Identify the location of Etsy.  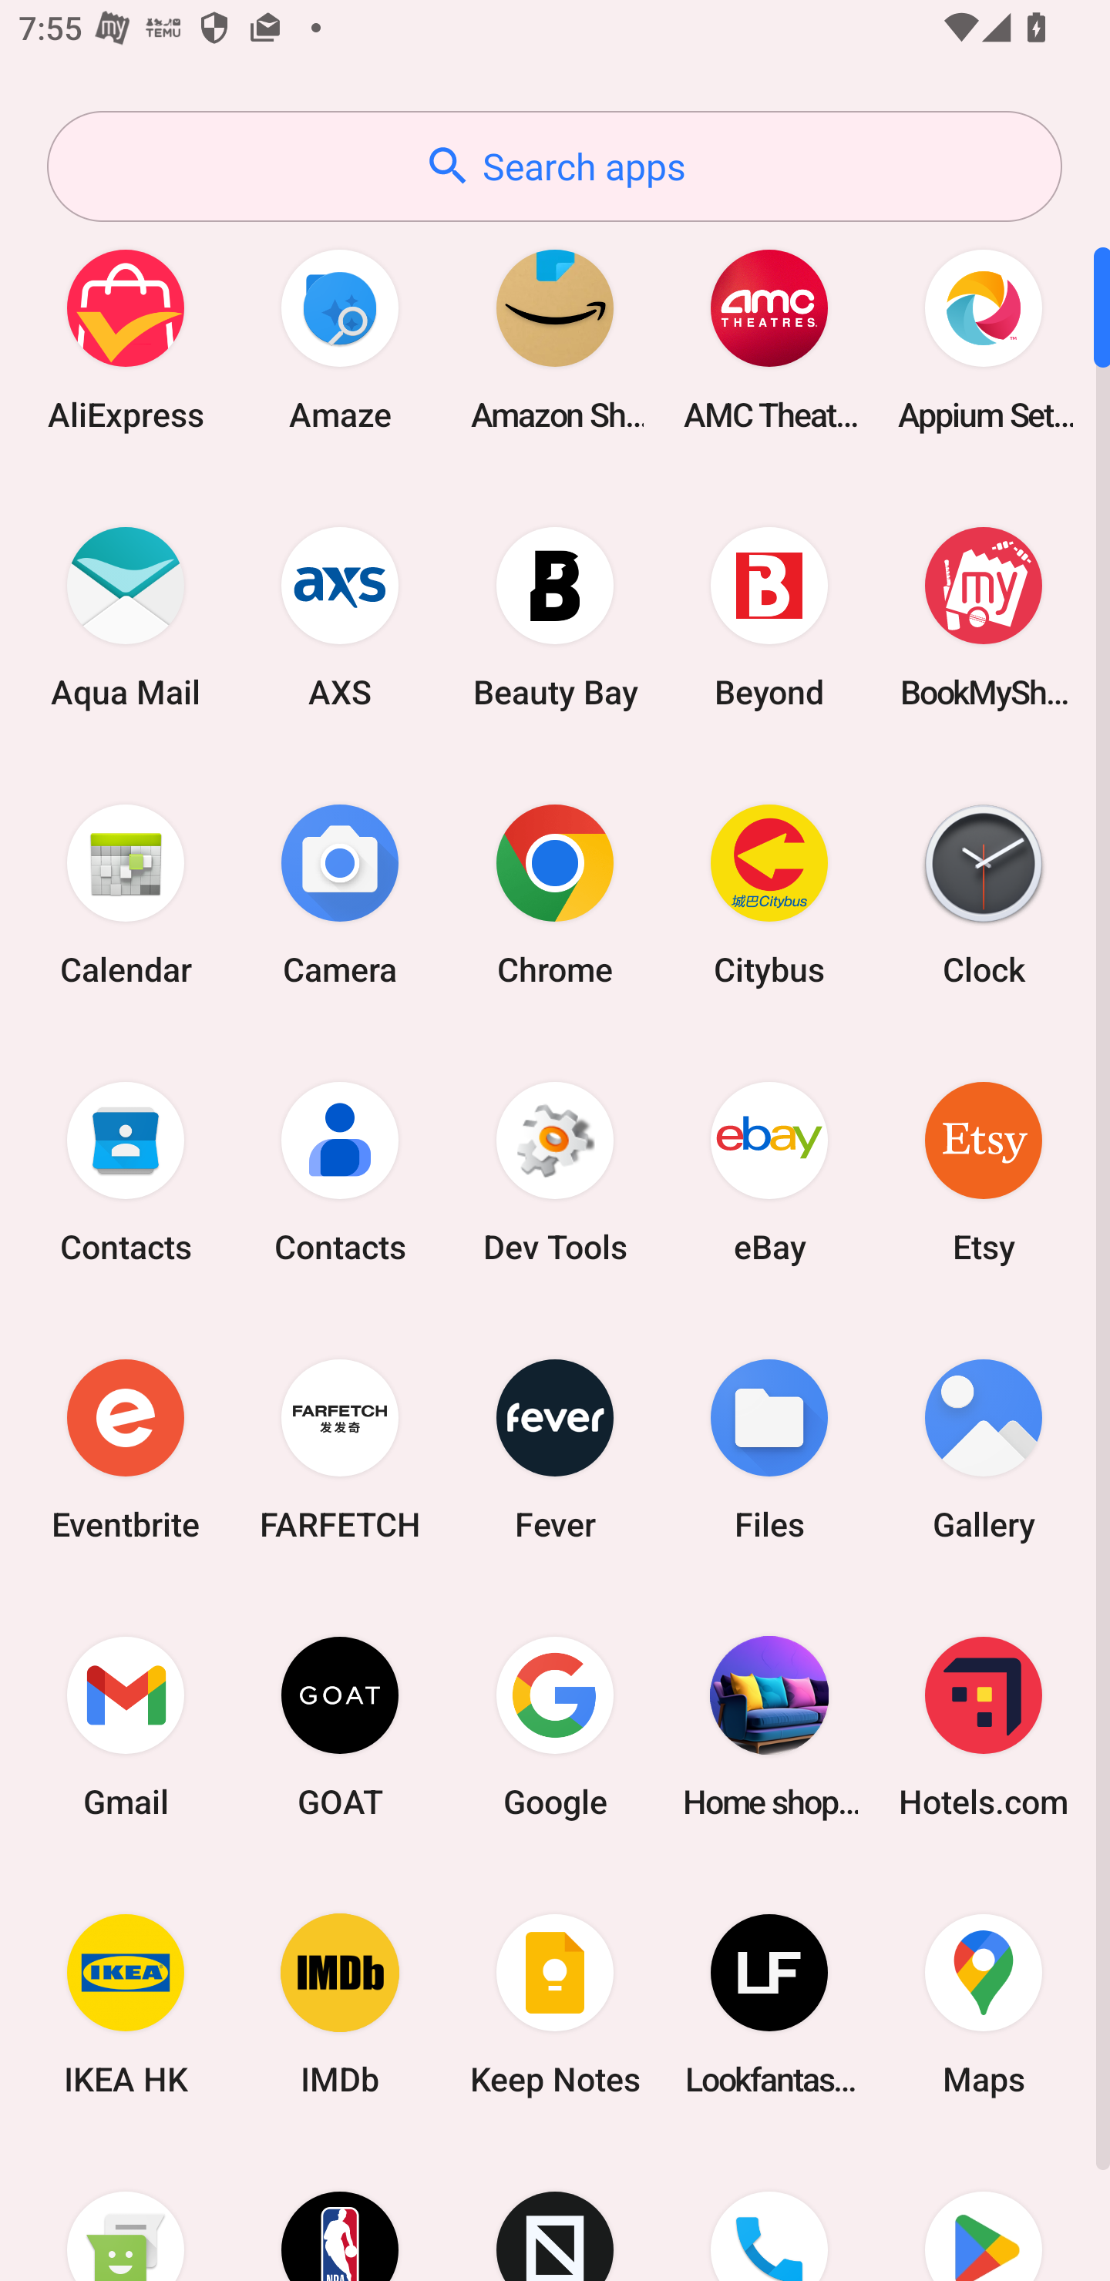
(984, 1171).